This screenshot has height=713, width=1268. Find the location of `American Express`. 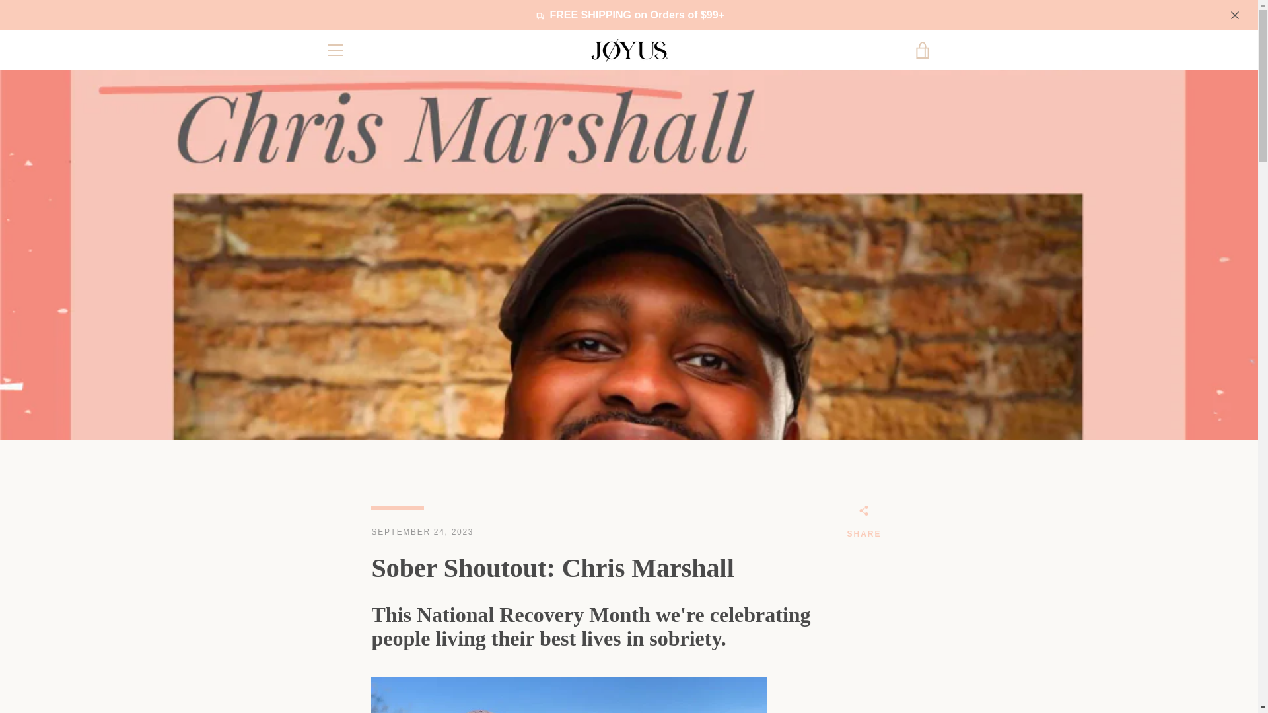

American Express is located at coordinates (769, 657).